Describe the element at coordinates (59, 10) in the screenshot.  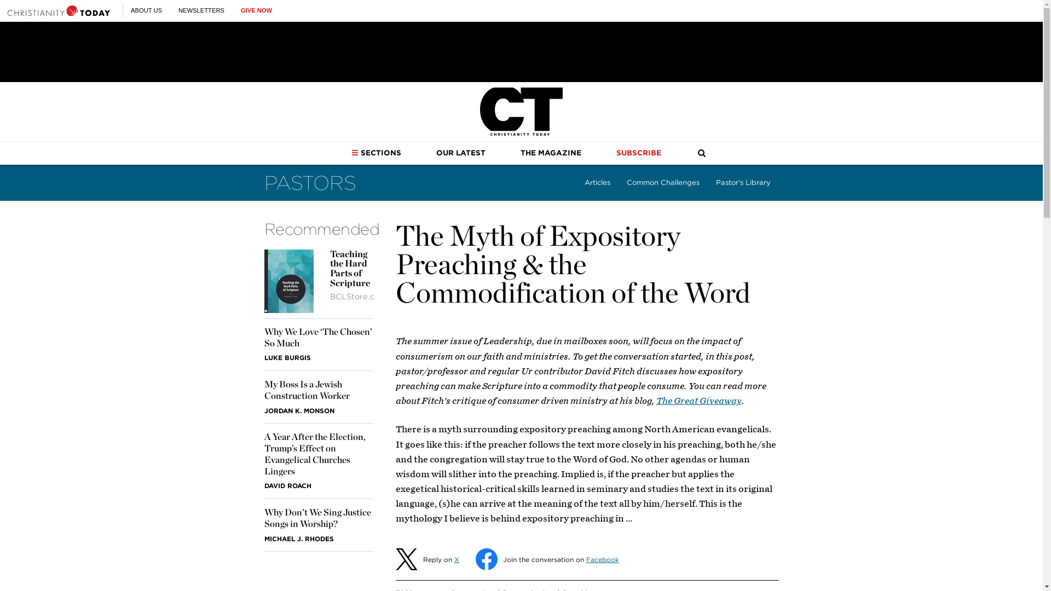
I see `Christianity Today` at that location.